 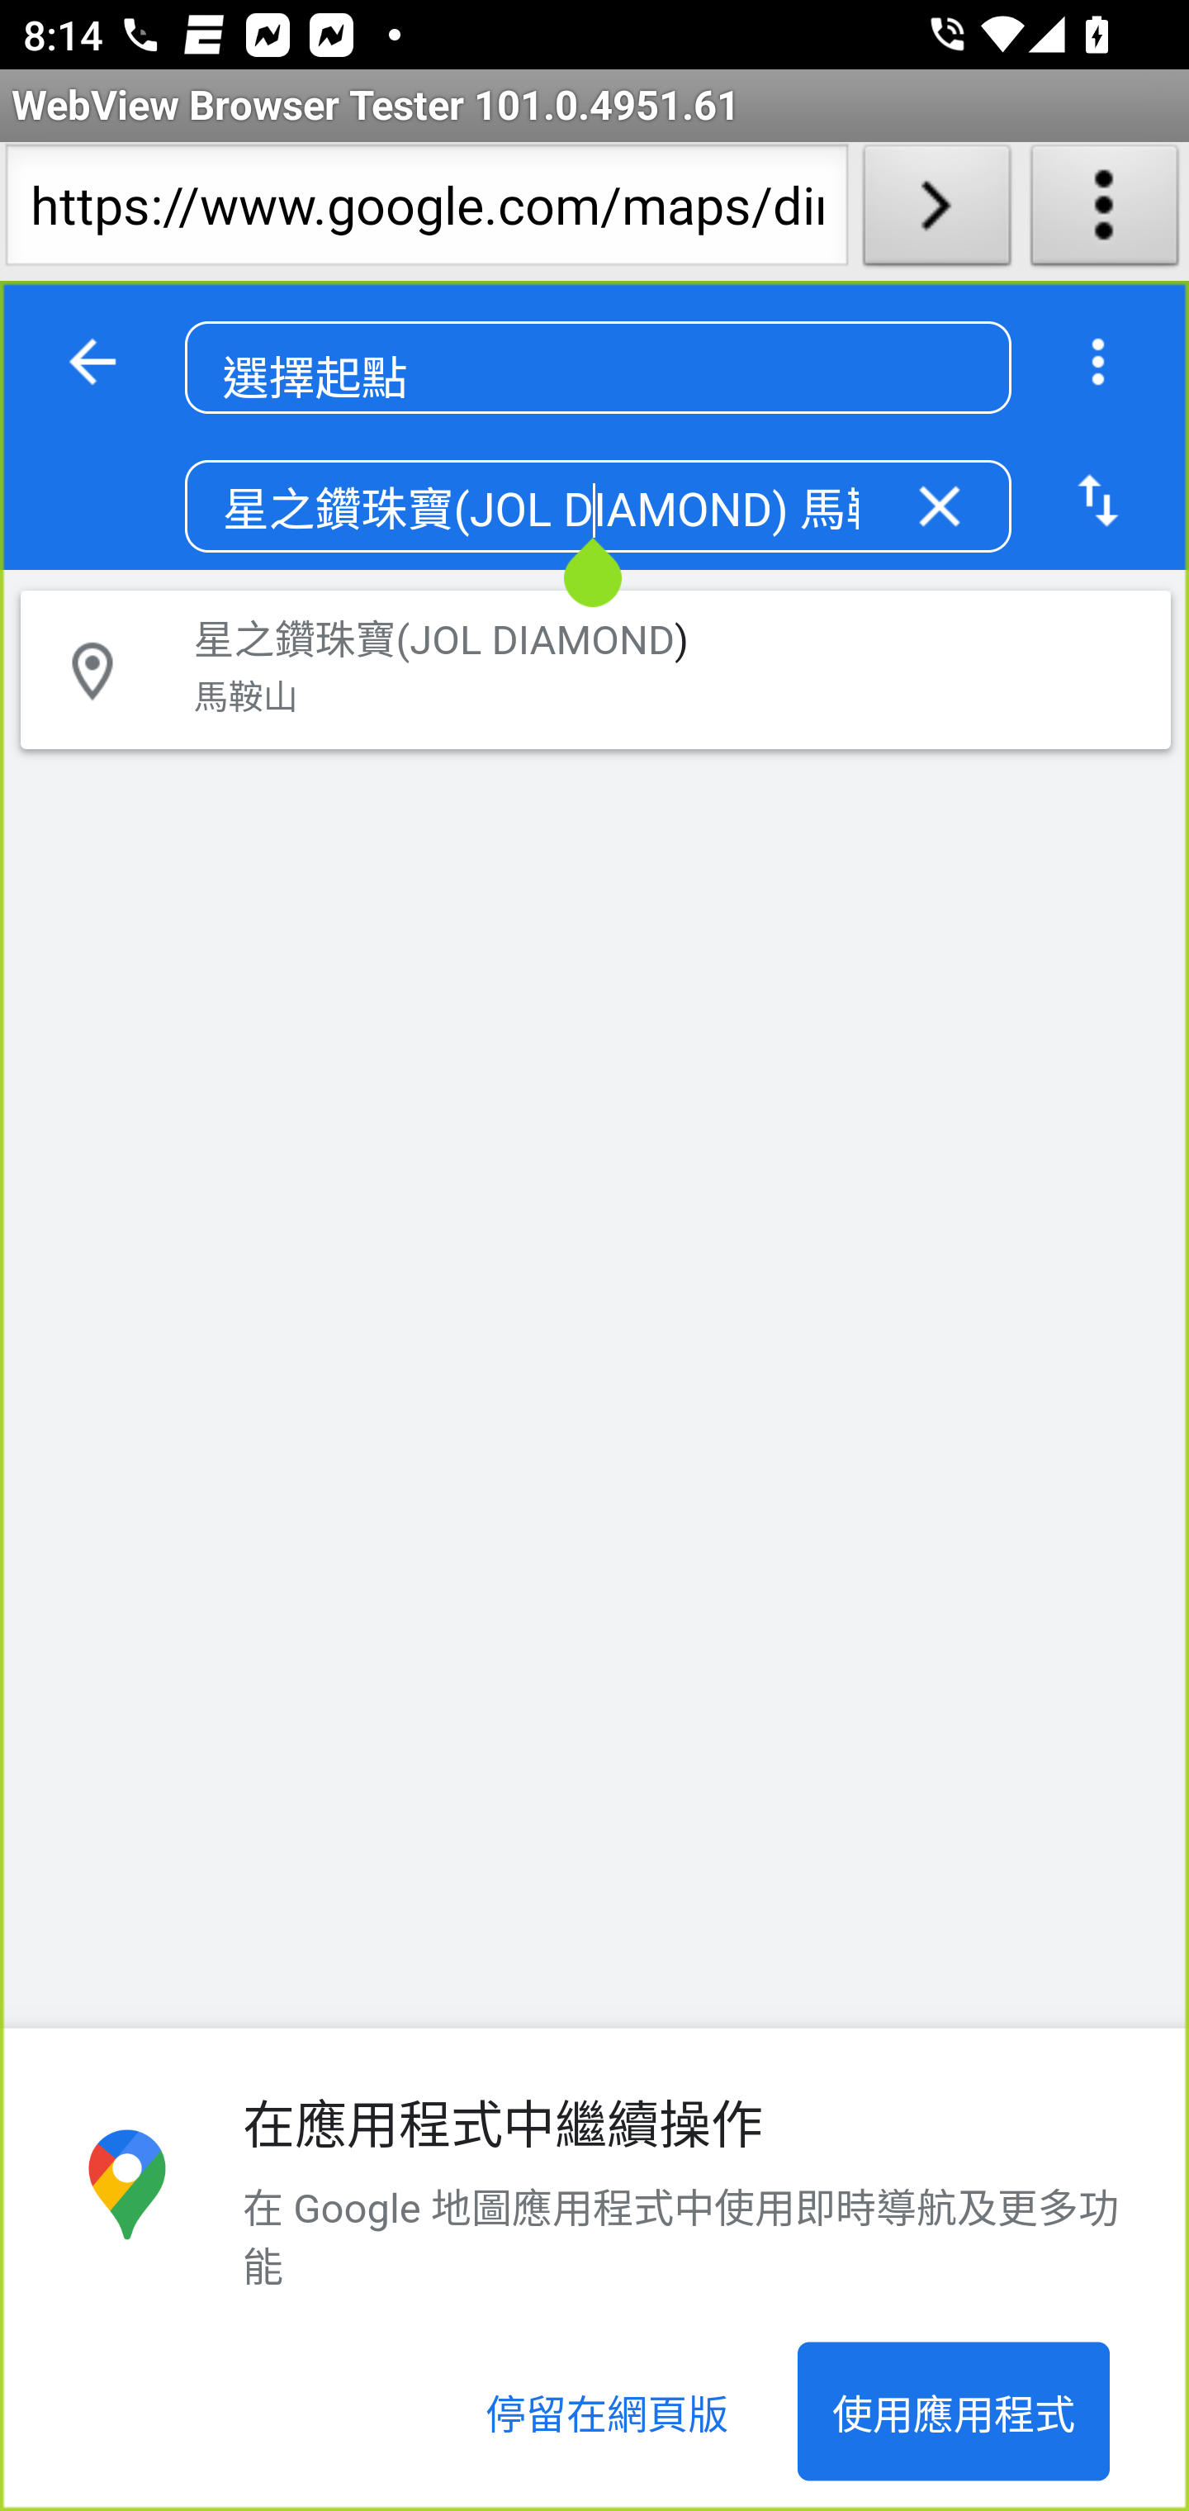 I want to click on 星之鑽珠寶(JOL DIAMOND) 馬鞍山馬鞍山廣場265C鋪, 沙田, so click(x=540, y=507).